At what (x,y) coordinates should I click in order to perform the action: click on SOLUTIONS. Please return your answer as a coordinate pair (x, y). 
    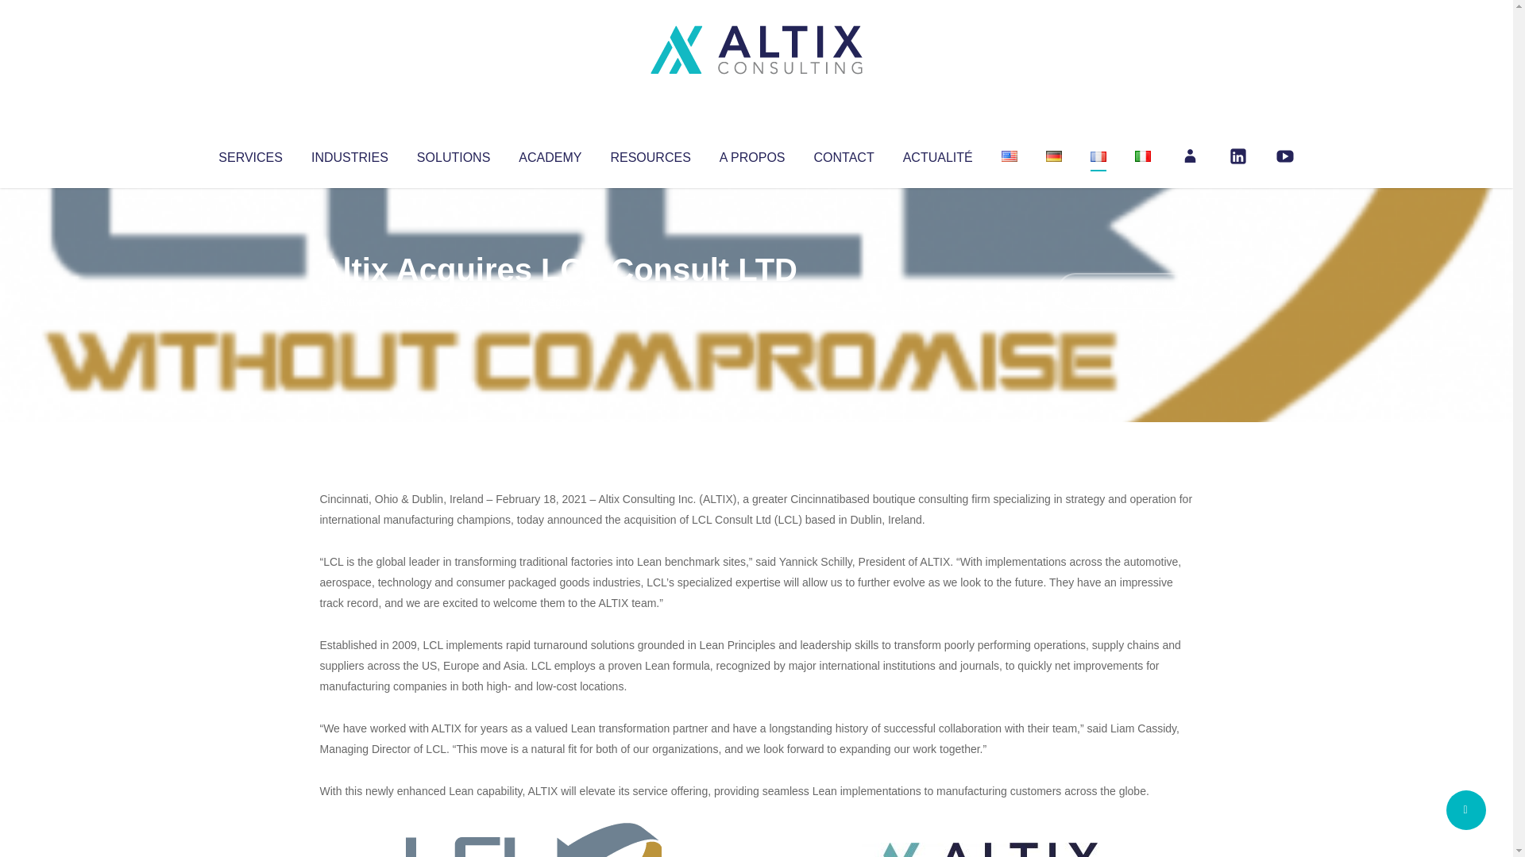
    Looking at the image, I should click on (453, 154).